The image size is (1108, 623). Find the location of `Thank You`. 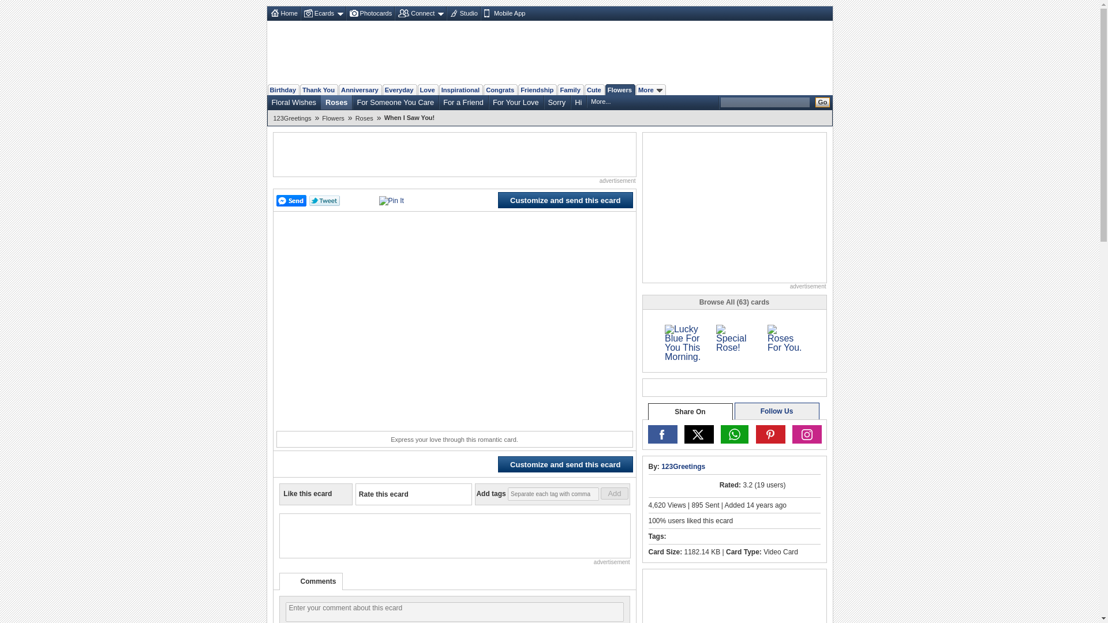

Thank You is located at coordinates (319, 89).